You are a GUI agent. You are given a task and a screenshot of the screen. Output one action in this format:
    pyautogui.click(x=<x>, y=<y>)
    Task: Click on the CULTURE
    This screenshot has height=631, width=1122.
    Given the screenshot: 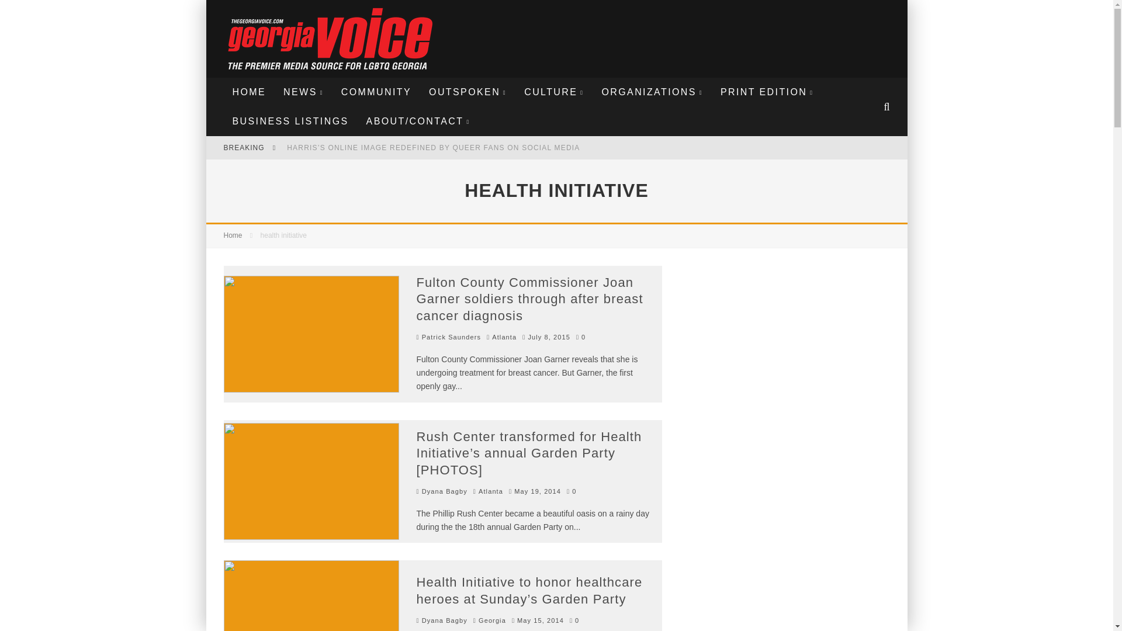 What is the action you would take?
    pyautogui.click(x=553, y=92)
    